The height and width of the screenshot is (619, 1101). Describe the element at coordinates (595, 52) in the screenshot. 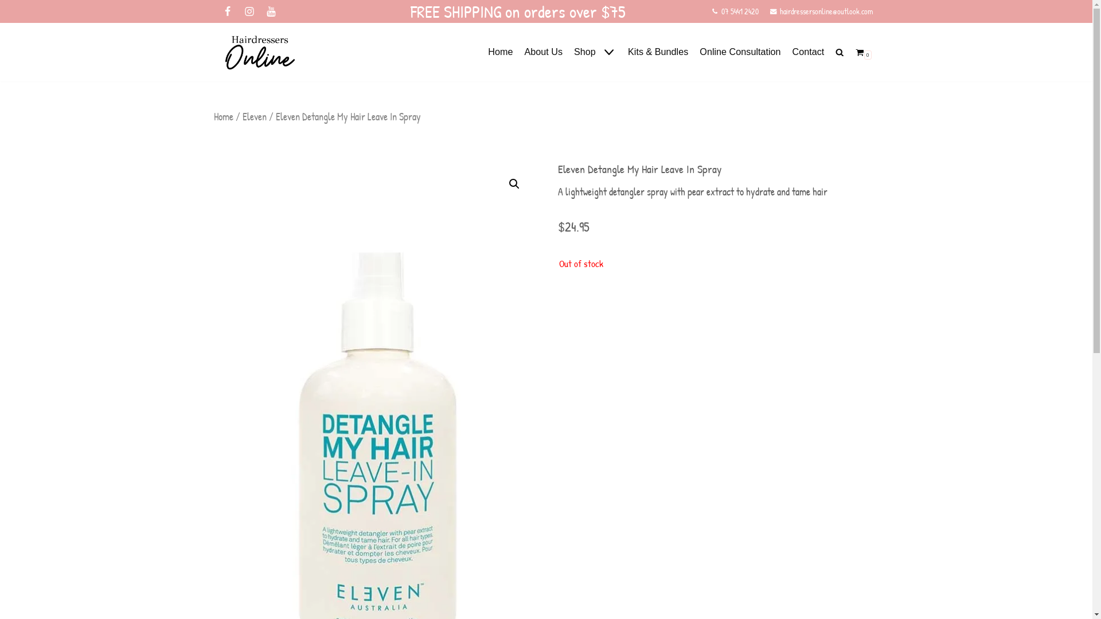

I see `Shop` at that location.